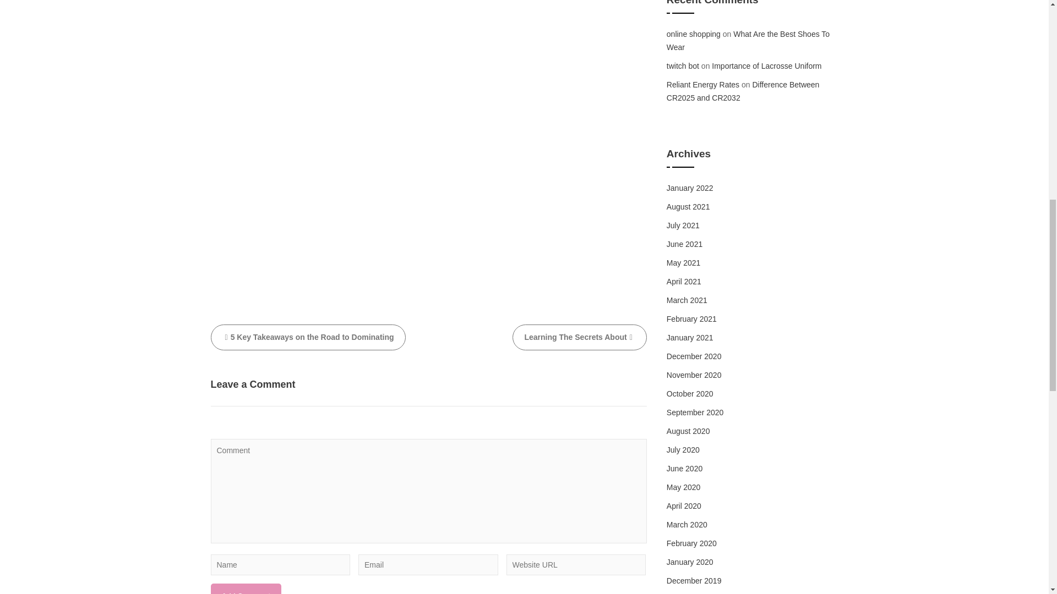  What do you see at coordinates (690, 394) in the screenshot?
I see `October 2020` at bounding box center [690, 394].